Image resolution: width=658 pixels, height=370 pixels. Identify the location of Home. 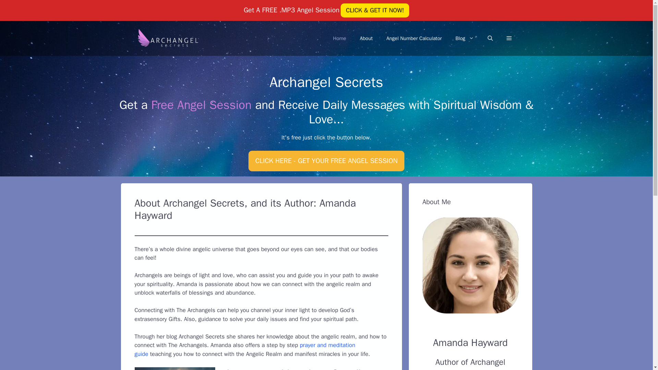
(339, 38).